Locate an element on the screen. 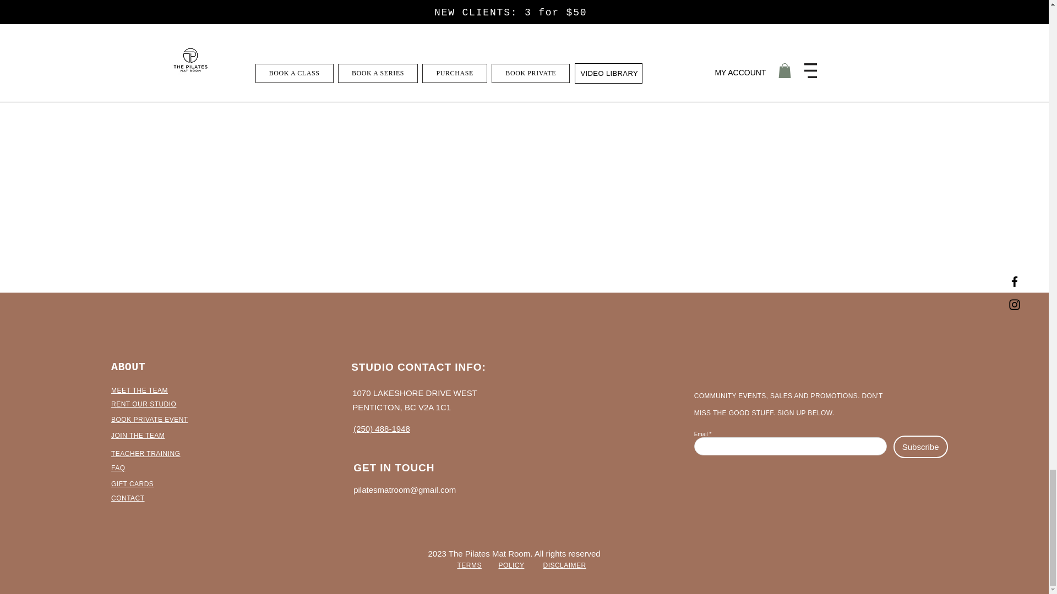  MEET THE TEAM is located at coordinates (139, 391).